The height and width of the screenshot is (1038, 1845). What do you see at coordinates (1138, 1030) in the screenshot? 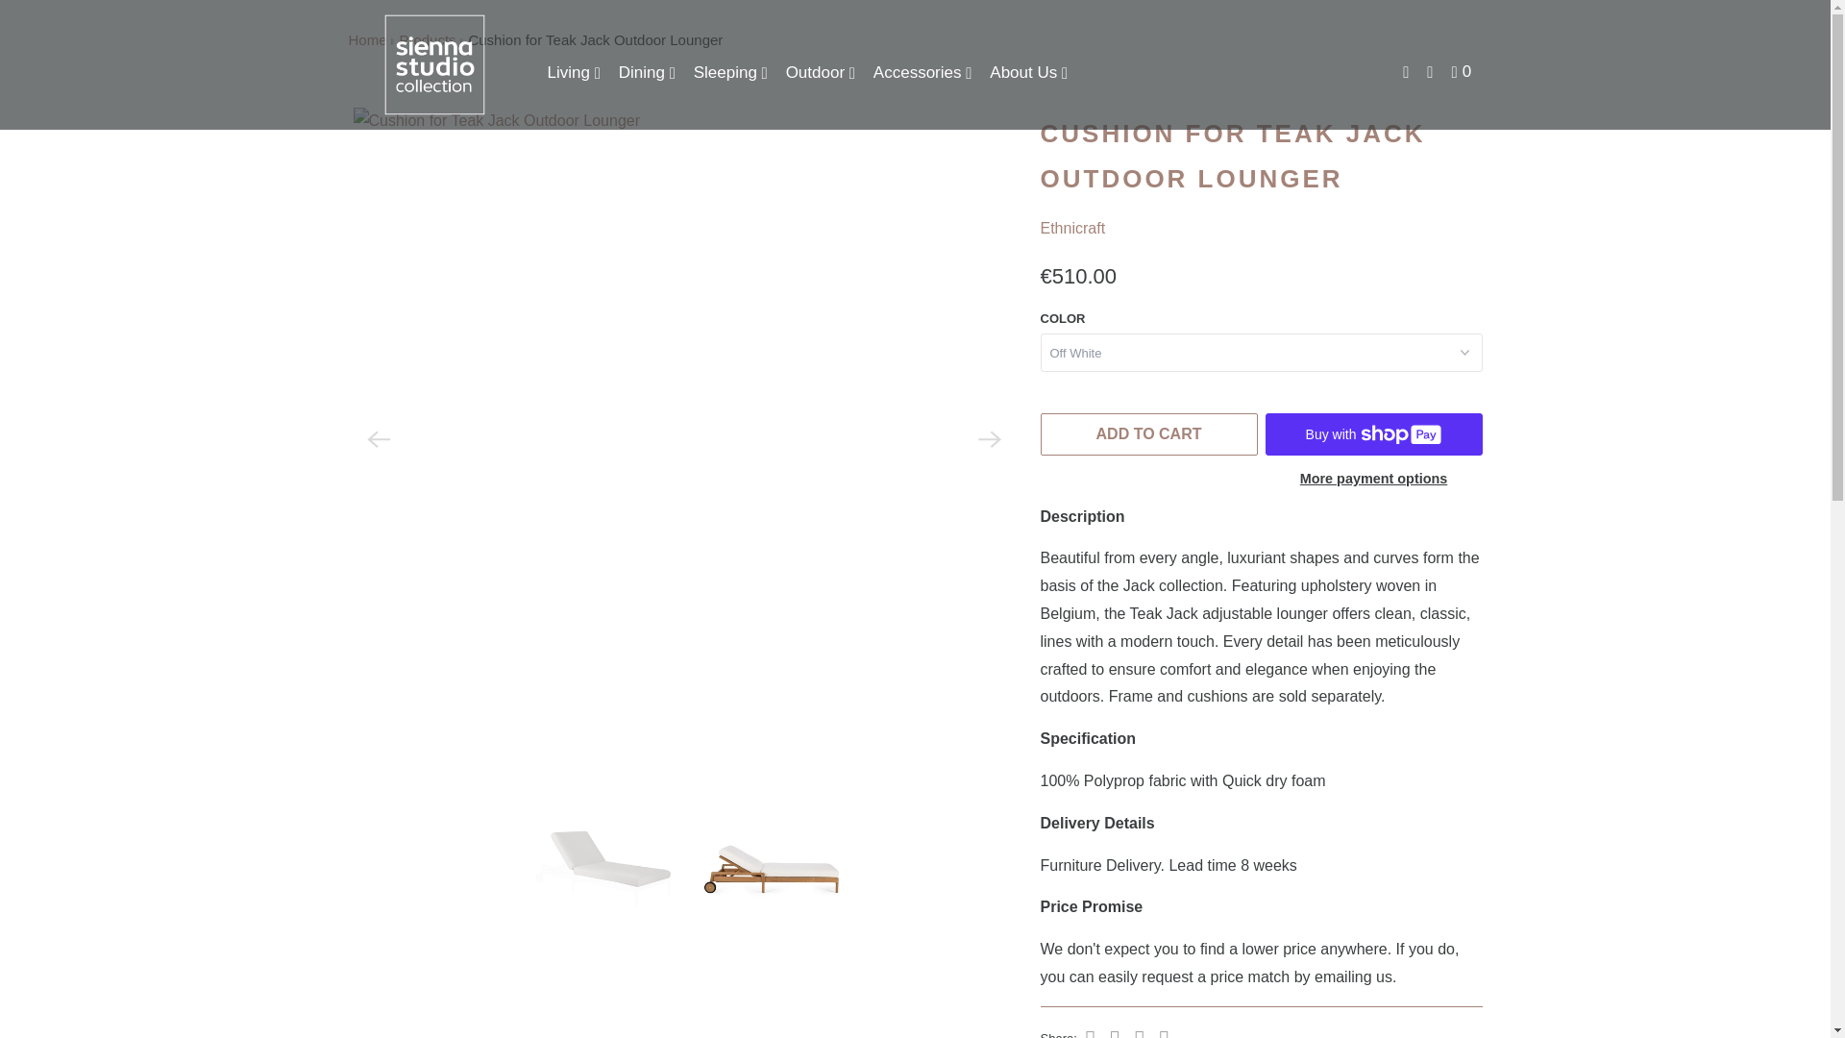
I see `Share this on Pinterest` at bounding box center [1138, 1030].